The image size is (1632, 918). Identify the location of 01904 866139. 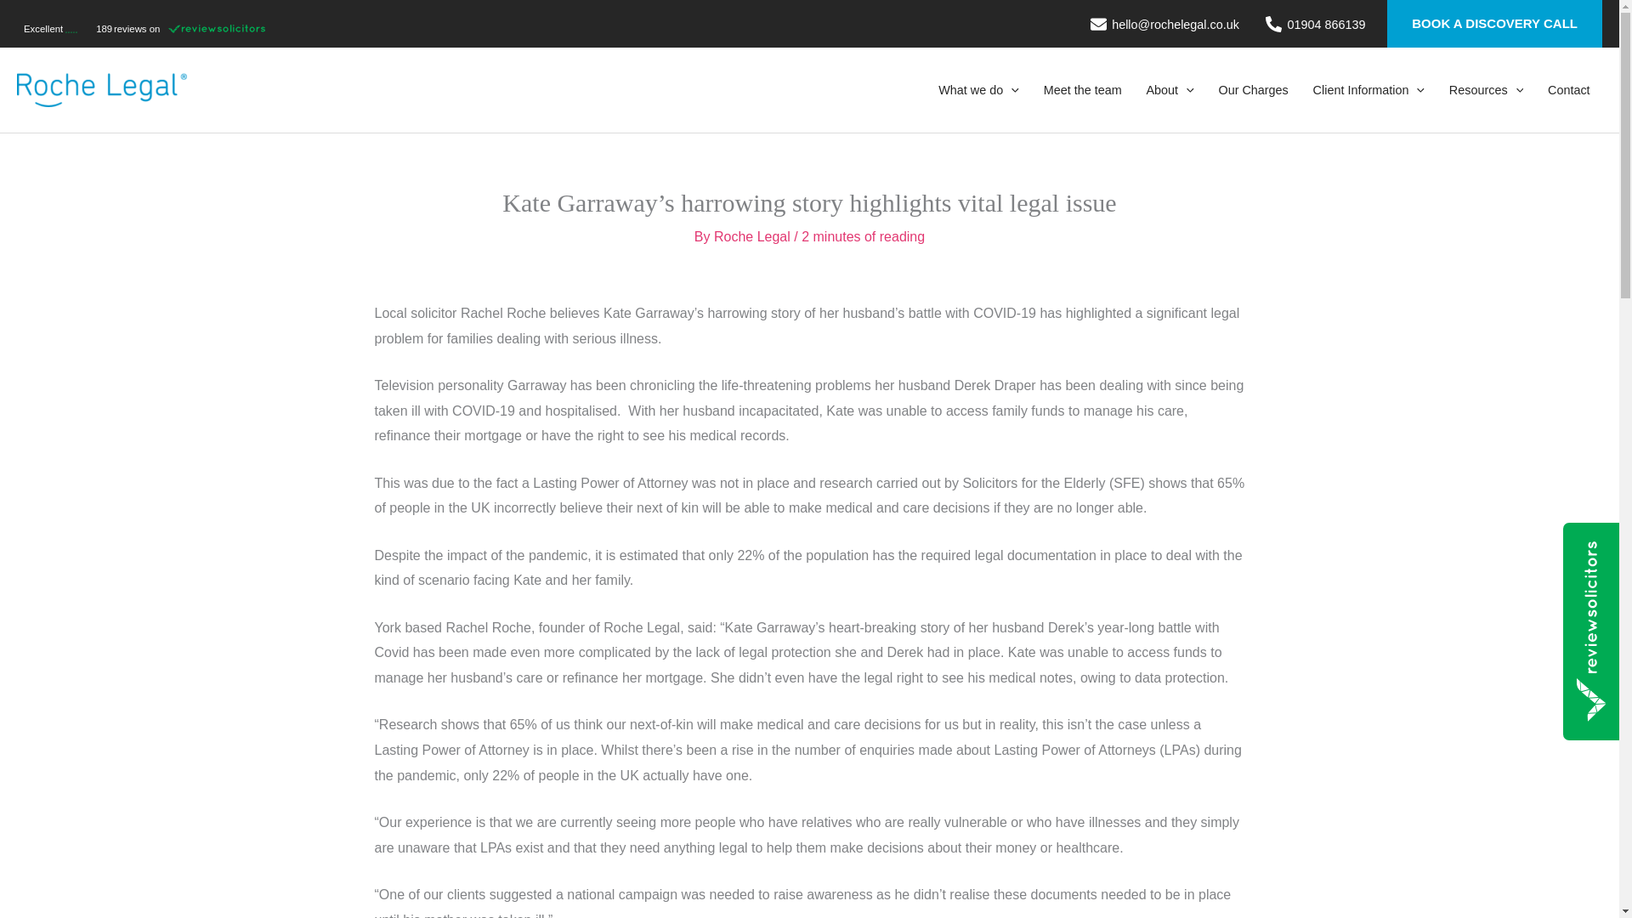
(1316, 24).